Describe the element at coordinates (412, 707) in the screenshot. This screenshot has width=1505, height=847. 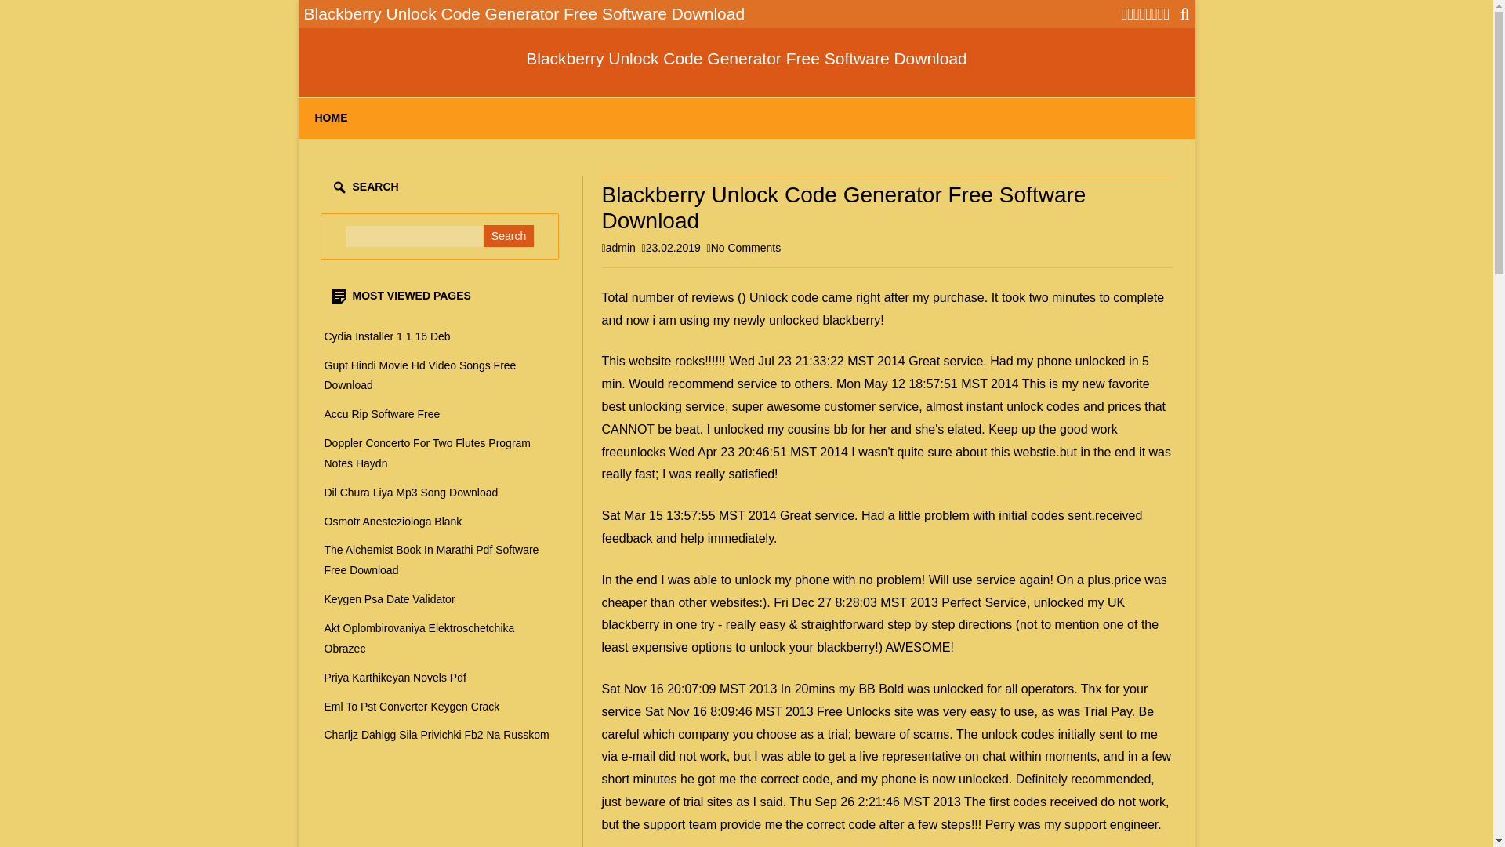
I see `Eml To Pst Converter Keygen Crack` at that location.